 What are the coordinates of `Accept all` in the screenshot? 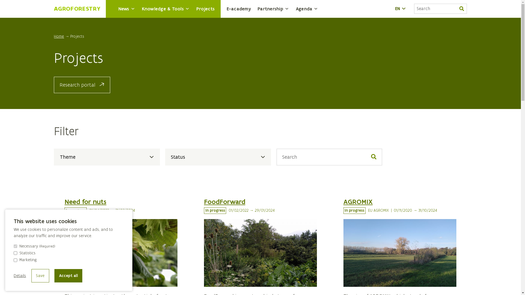 It's located at (68, 276).